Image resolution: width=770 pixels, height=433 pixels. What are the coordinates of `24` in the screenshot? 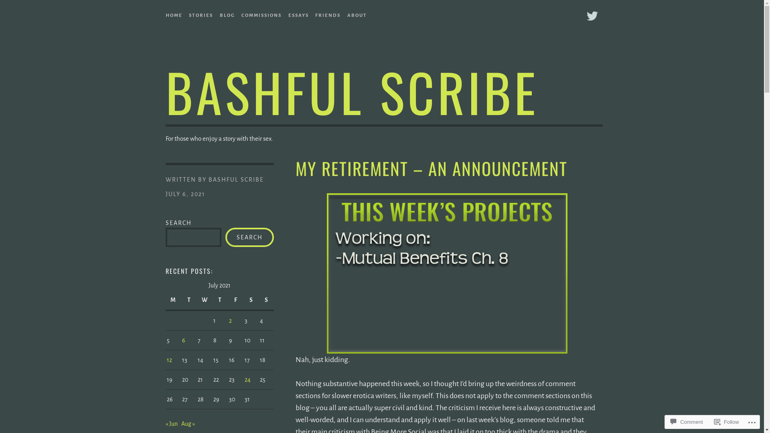 It's located at (248, 380).